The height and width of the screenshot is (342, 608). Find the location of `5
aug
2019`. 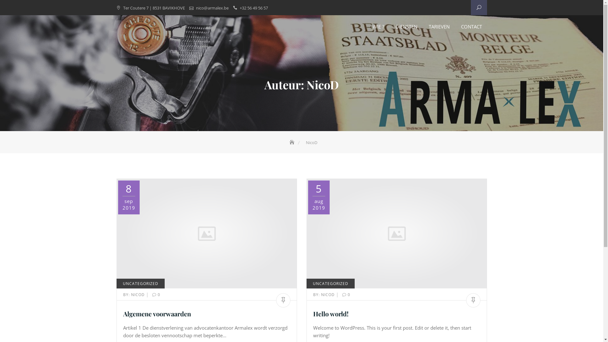

5
aug
2019 is located at coordinates (319, 198).